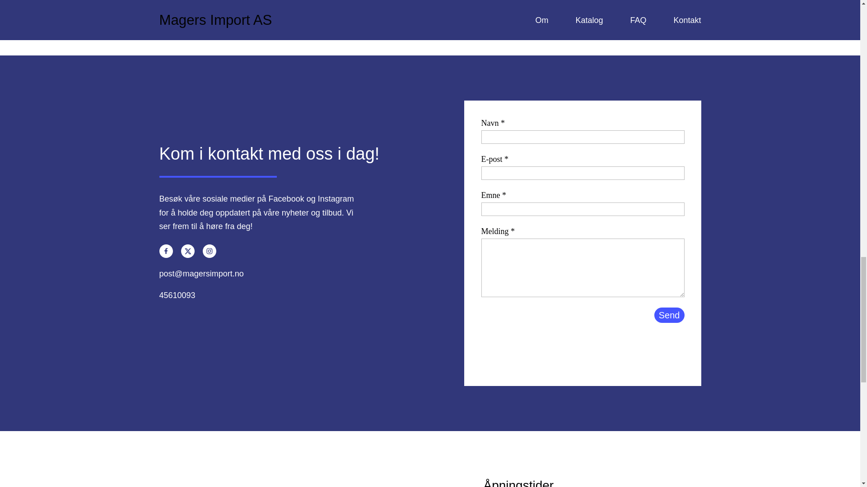 The width and height of the screenshot is (867, 487). What do you see at coordinates (177, 295) in the screenshot?
I see `45610093` at bounding box center [177, 295].